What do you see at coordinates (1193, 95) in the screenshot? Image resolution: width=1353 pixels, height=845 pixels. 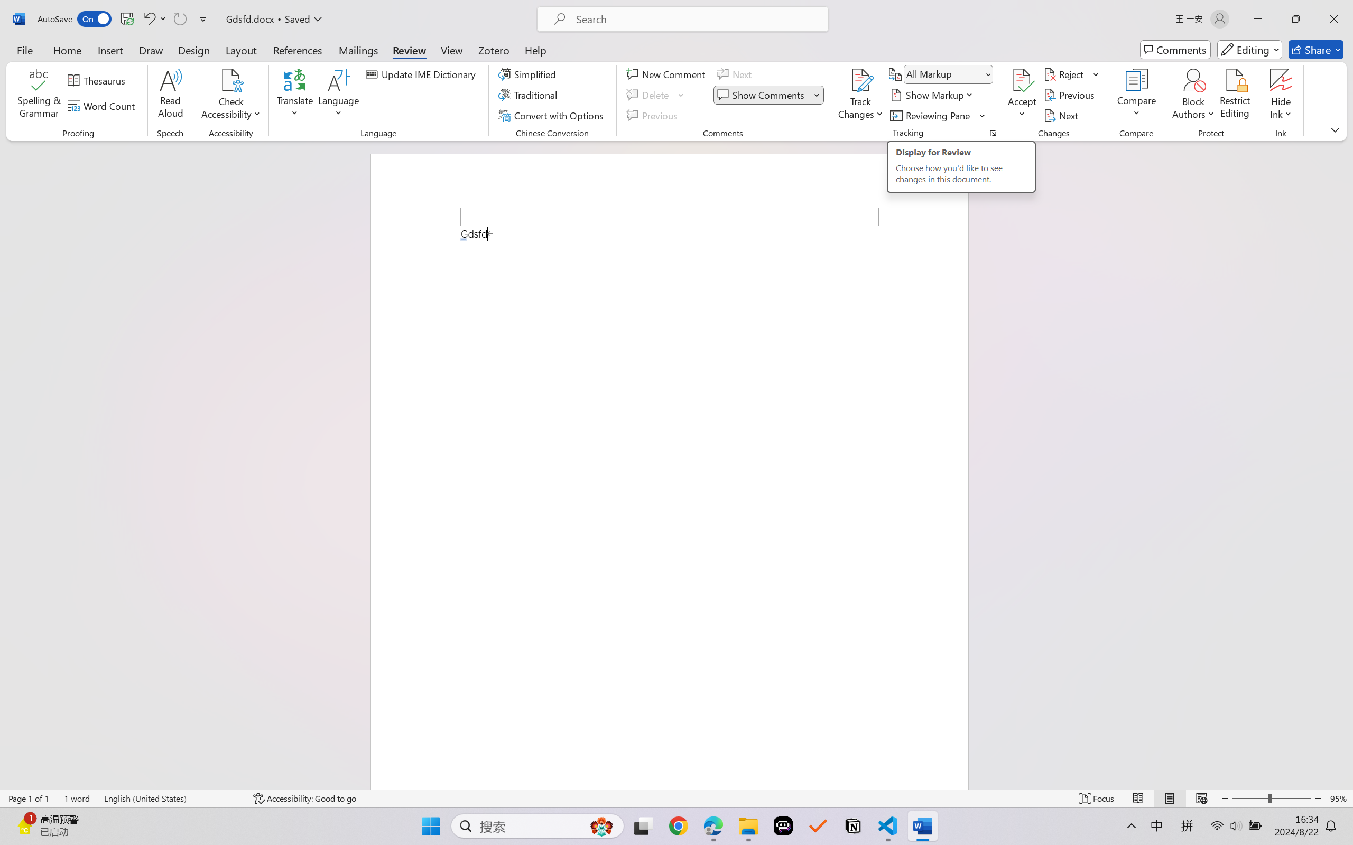 I see `Block Authors` at bounding box center [1193, 95].